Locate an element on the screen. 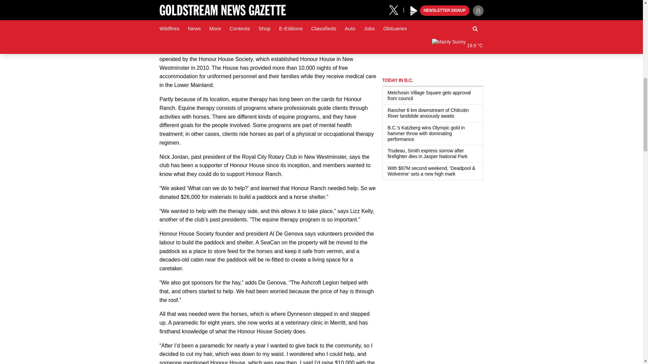 The image size is (648, 364). Has a gallery is located at coordinates (458, 116).